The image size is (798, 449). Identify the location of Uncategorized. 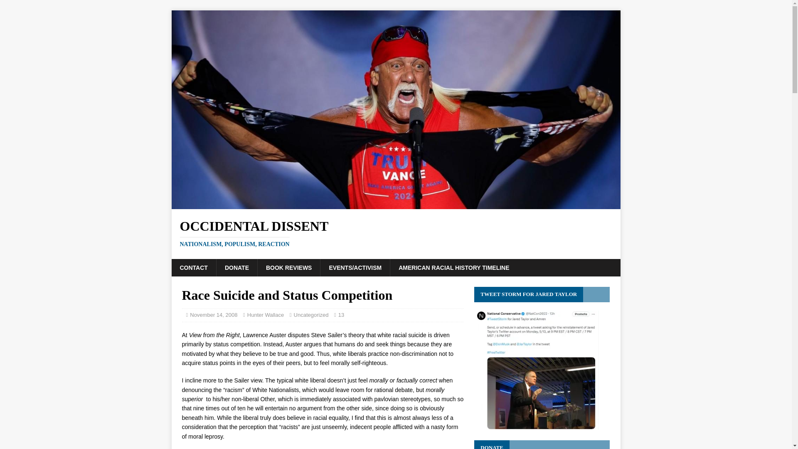
(341, 314).